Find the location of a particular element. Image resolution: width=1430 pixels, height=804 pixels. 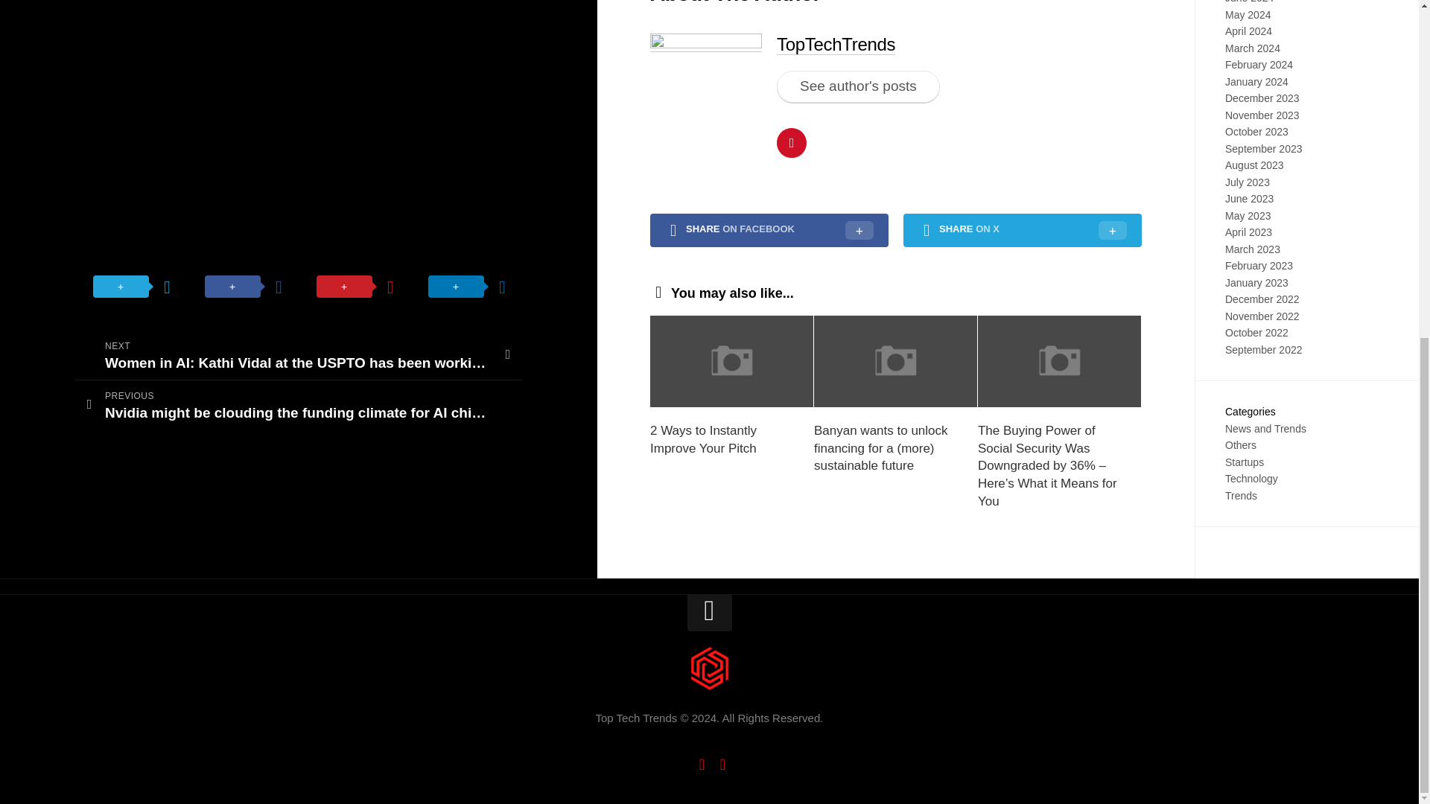

SHARE ON X is located at coordinates (1022, 231).